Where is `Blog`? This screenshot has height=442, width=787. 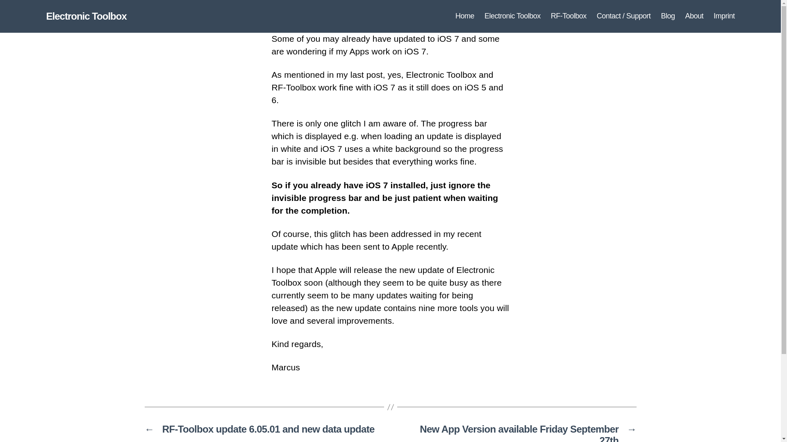
Blog is located at coordinates (667, 16).